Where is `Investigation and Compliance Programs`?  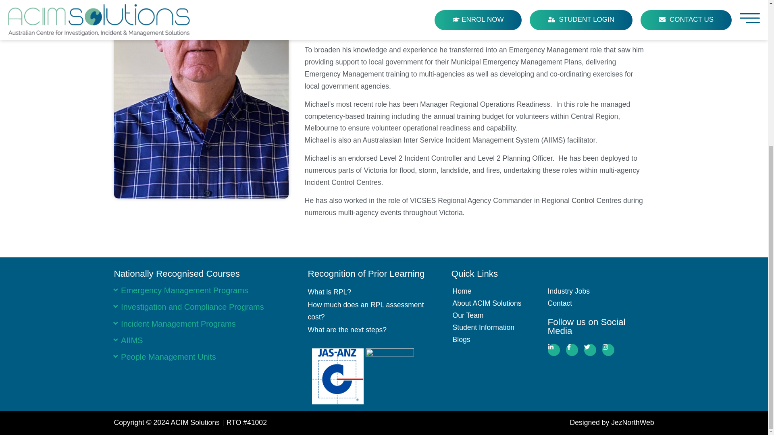 Investigation and Compliance Programs is located at coordinates (192, 307).